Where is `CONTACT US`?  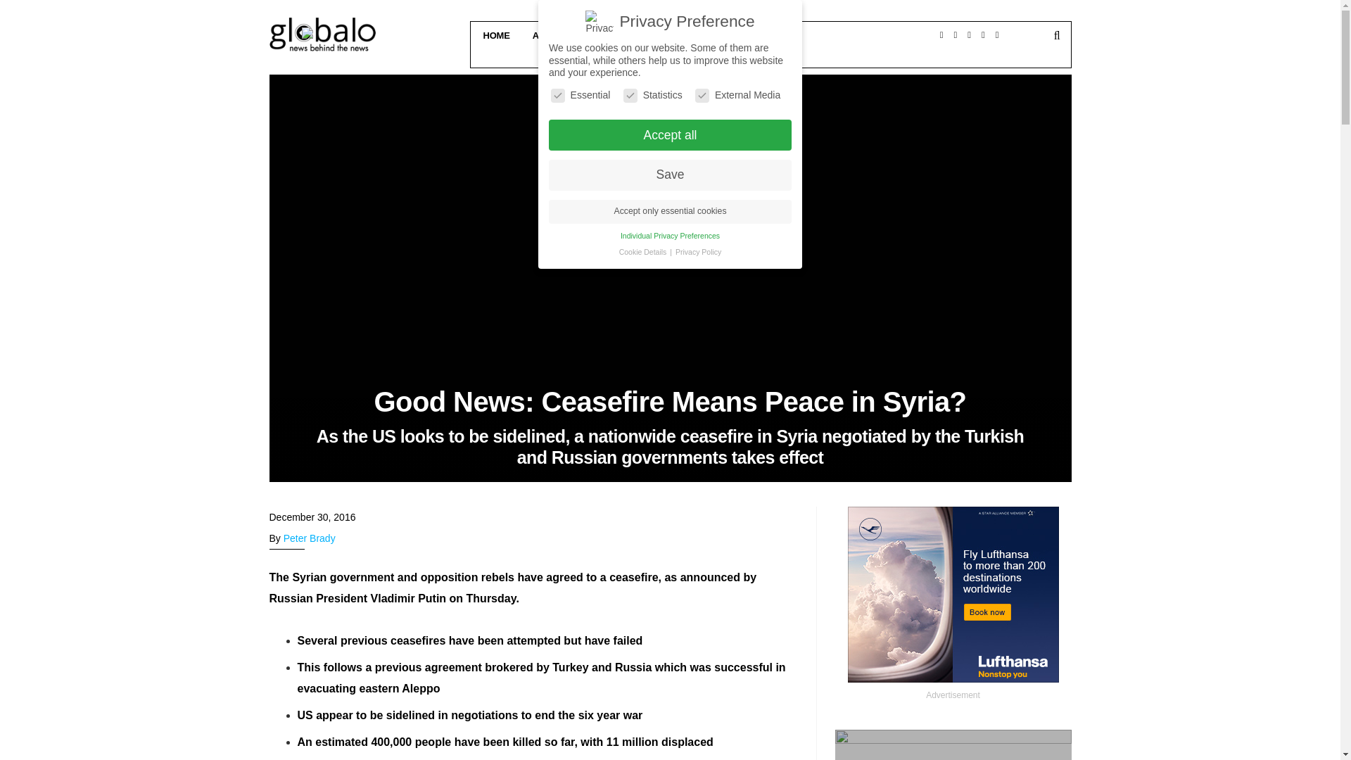
CONTACT US is located at coordinates (709, 35).